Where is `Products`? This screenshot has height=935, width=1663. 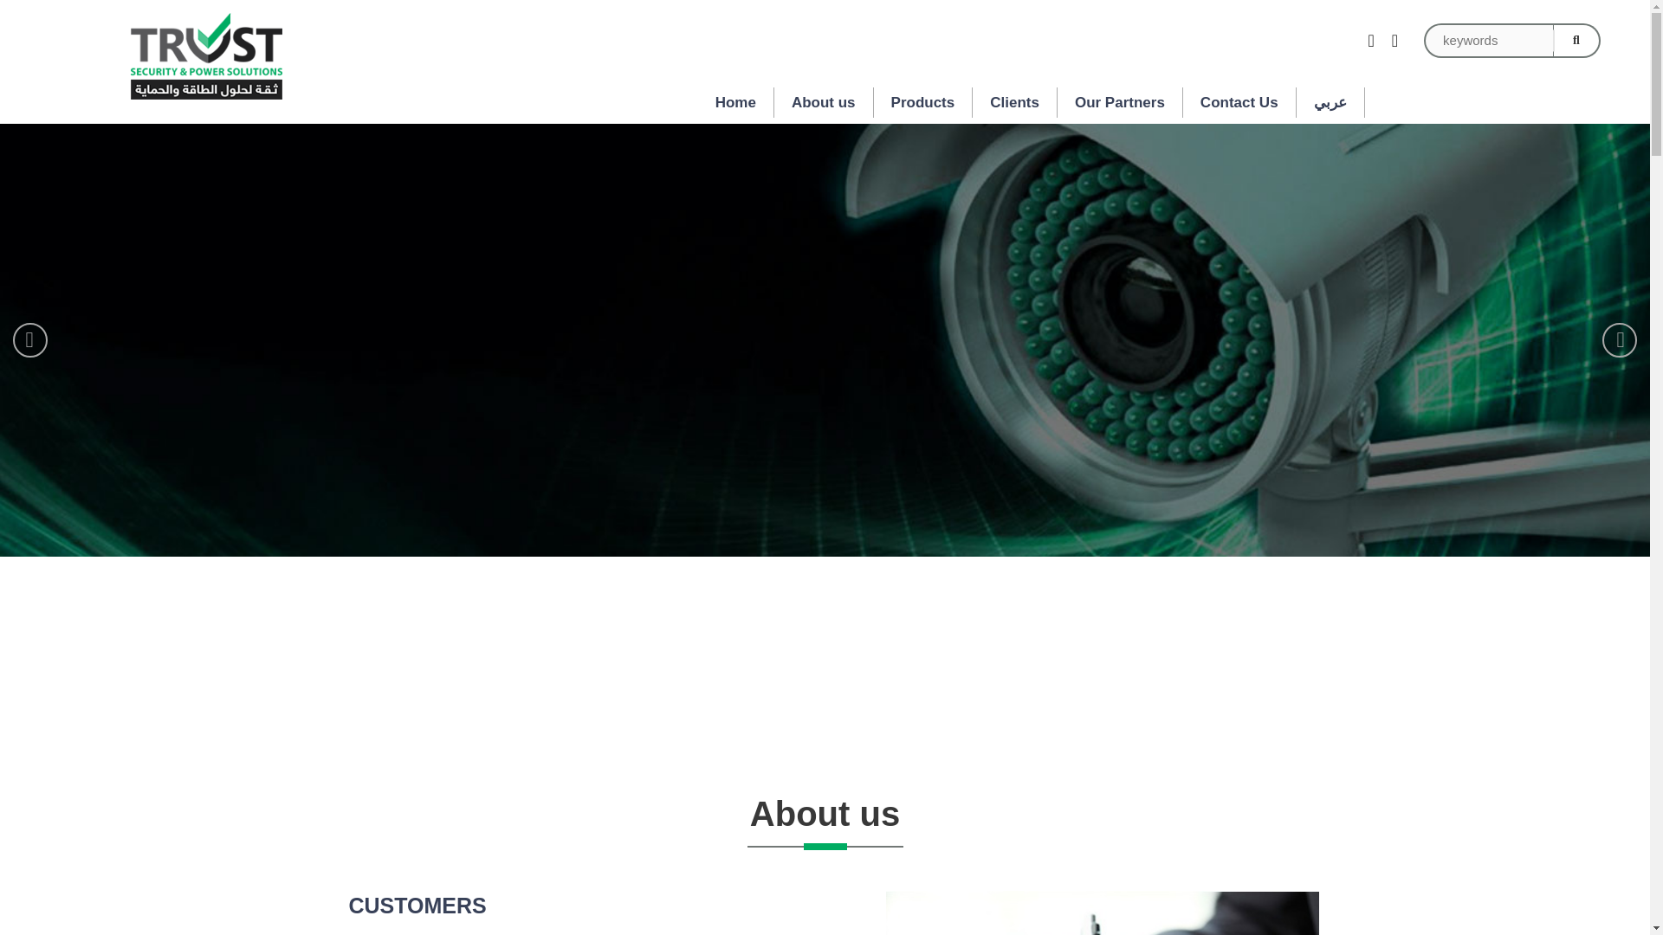 Products is located at coordinates (923, 102).